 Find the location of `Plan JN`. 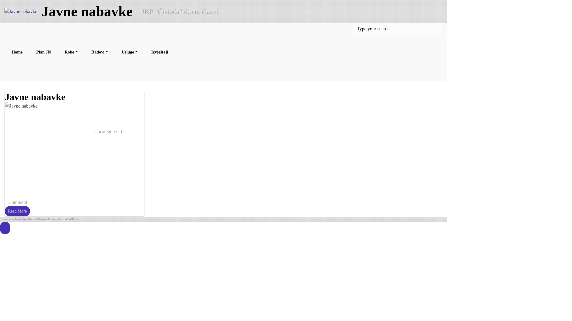

Plan JN is located at coordinates (43, 52).